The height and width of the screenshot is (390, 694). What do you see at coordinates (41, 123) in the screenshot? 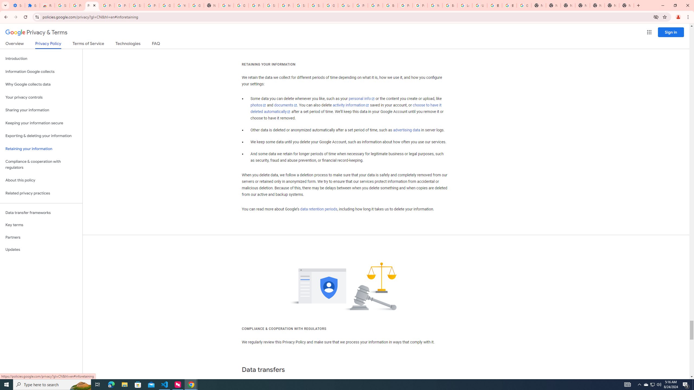
I see `Keeping your information secure` at bounding box center [41, 123].